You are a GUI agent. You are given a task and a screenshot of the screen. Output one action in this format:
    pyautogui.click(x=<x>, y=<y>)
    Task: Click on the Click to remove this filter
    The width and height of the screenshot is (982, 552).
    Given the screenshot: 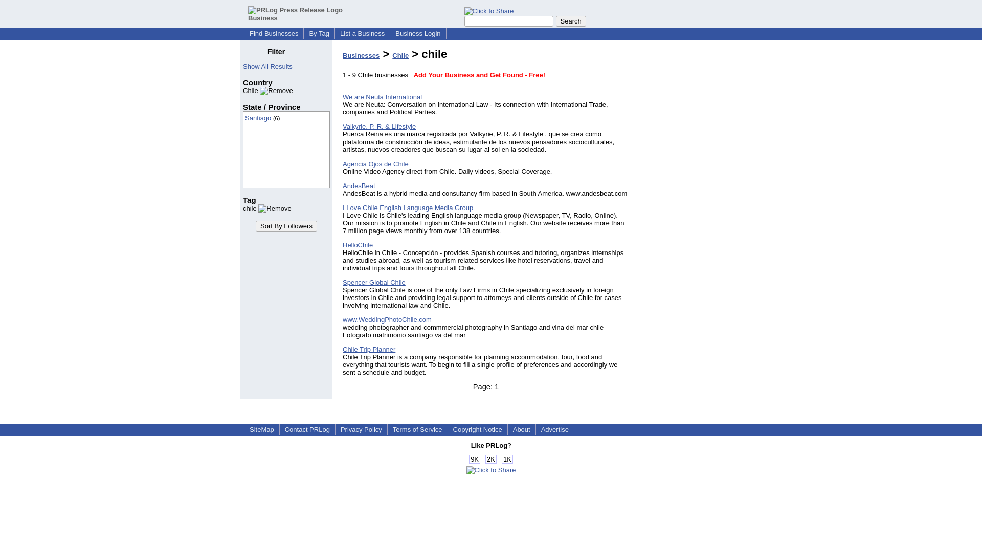 What is the action you would take?
    pyautogui.click(x=267, y=208)
    